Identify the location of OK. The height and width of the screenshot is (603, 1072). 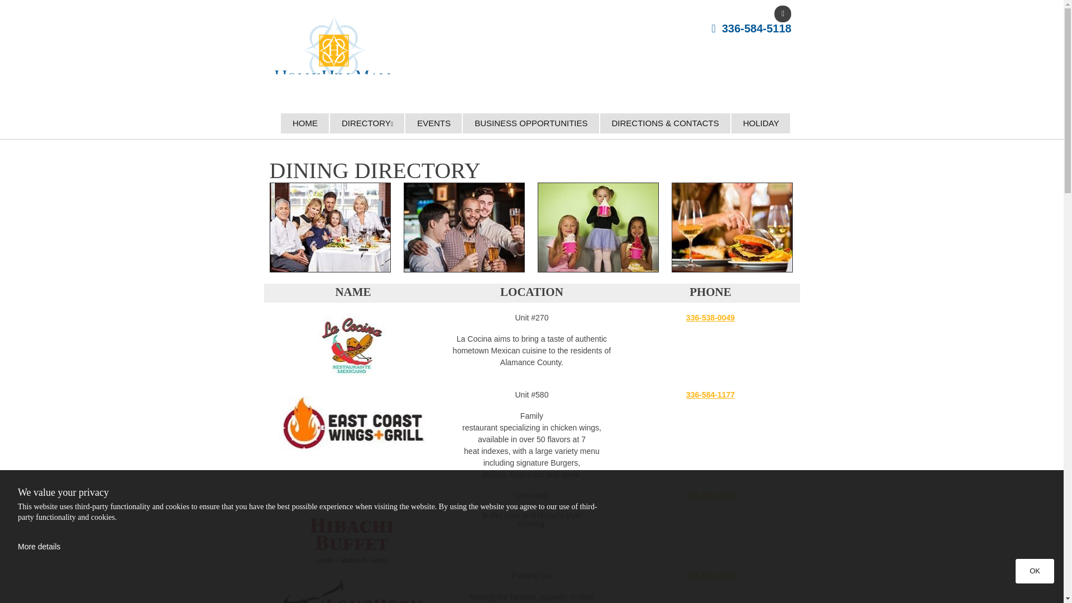
(1034, 571).